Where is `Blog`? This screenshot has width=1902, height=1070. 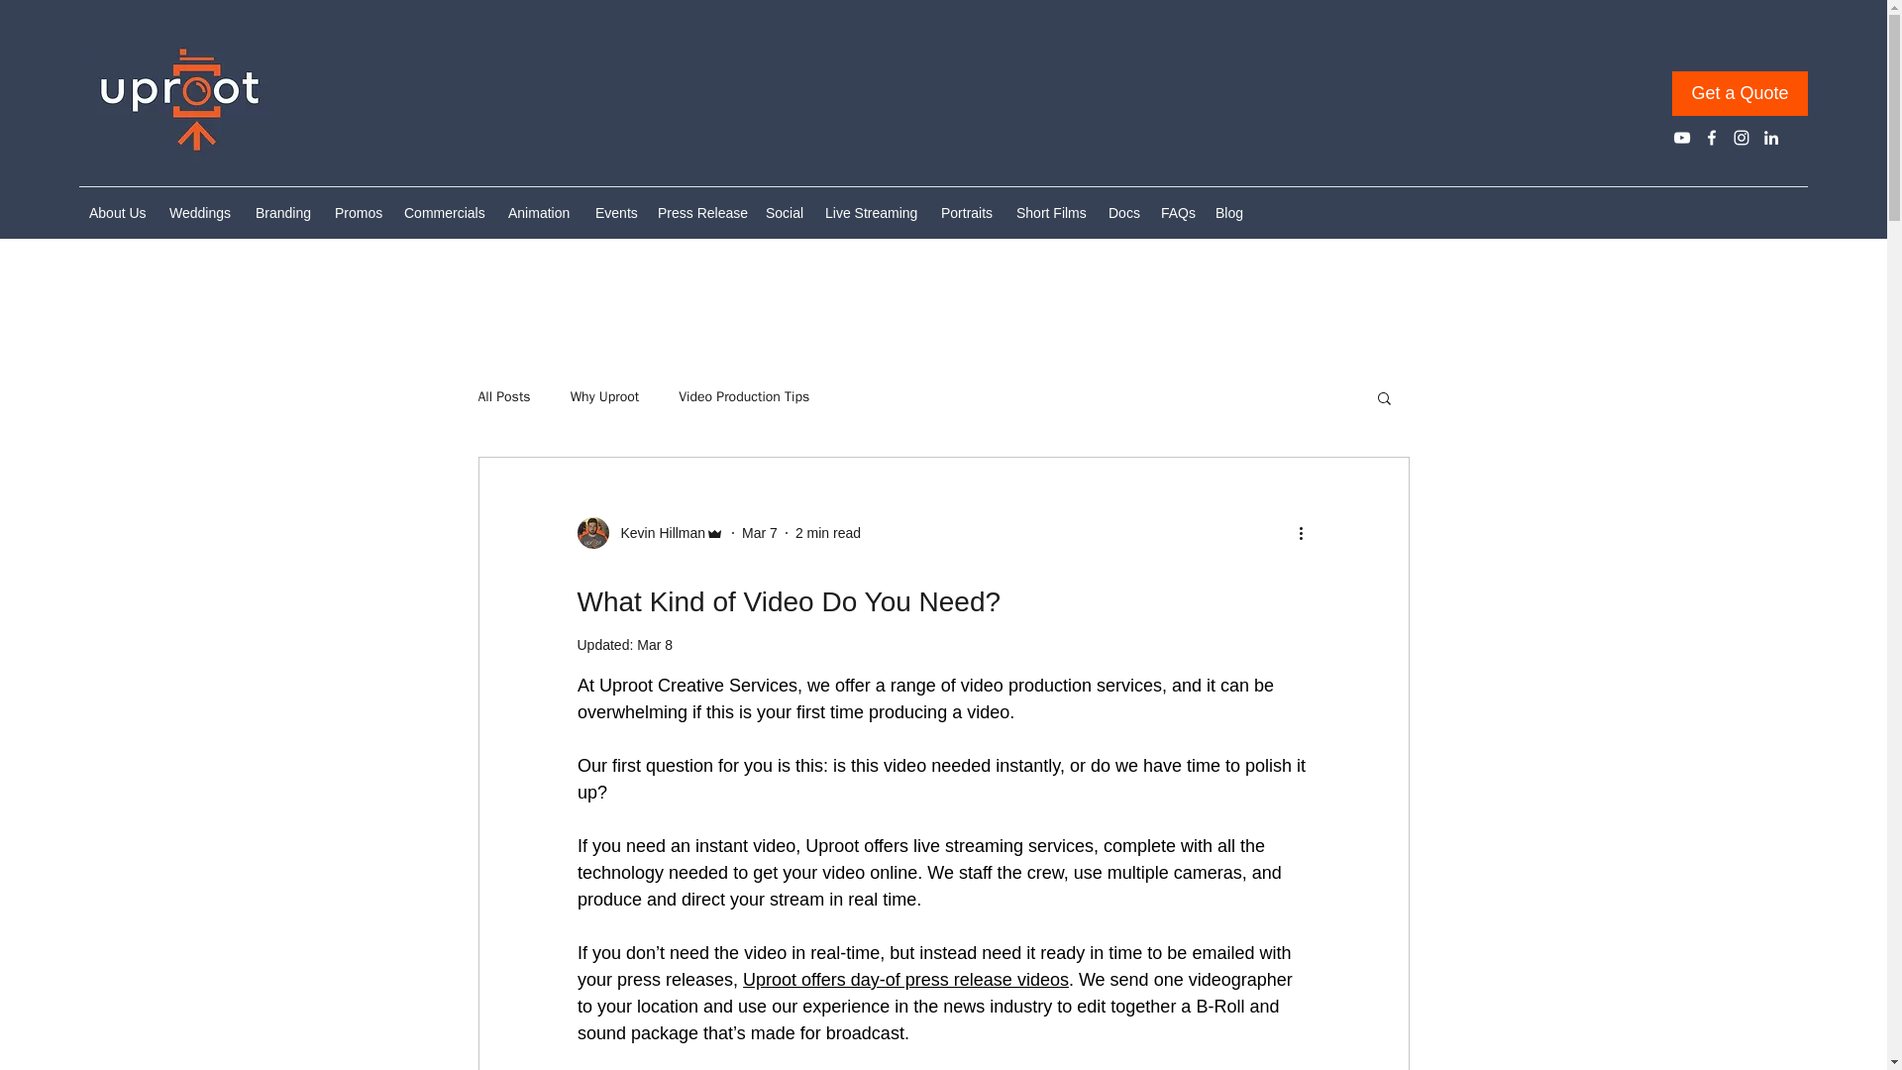
Blog is located at coordinates (1230, 212).